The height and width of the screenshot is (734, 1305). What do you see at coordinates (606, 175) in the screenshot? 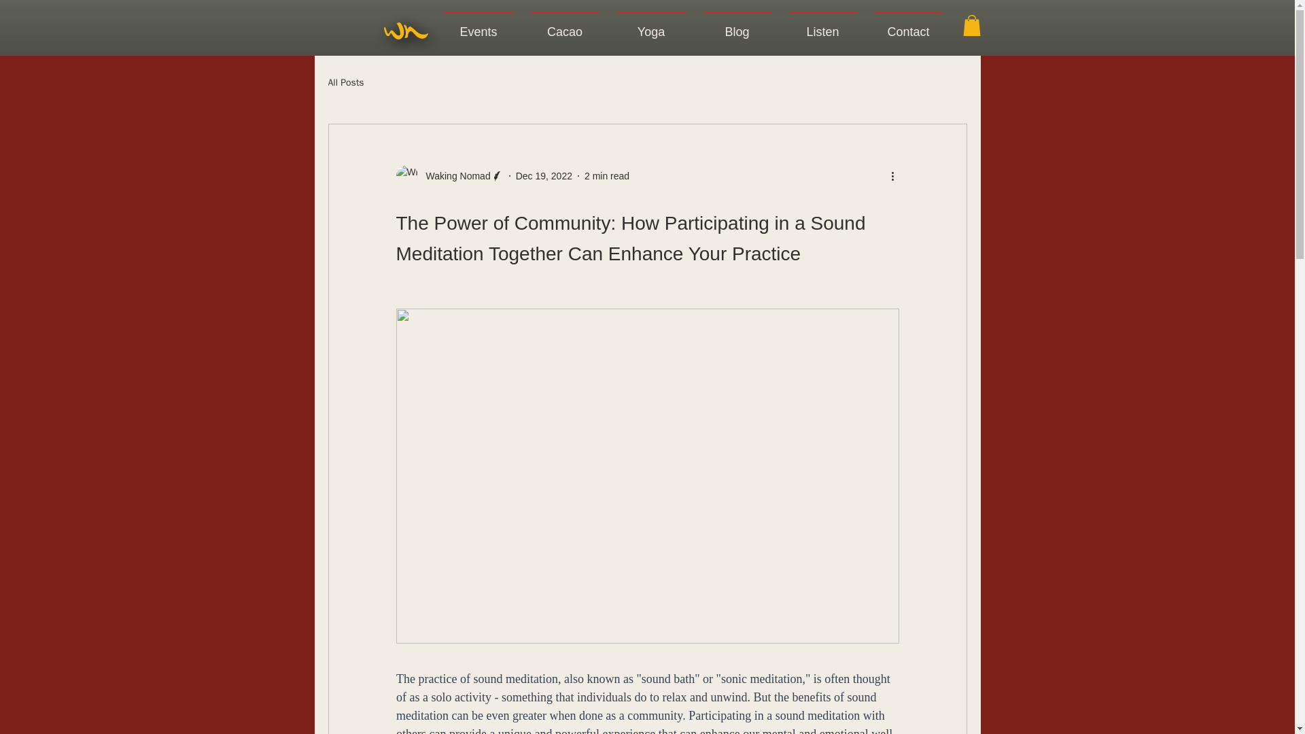
I see `2 min read` at bounding box center [606, 175].